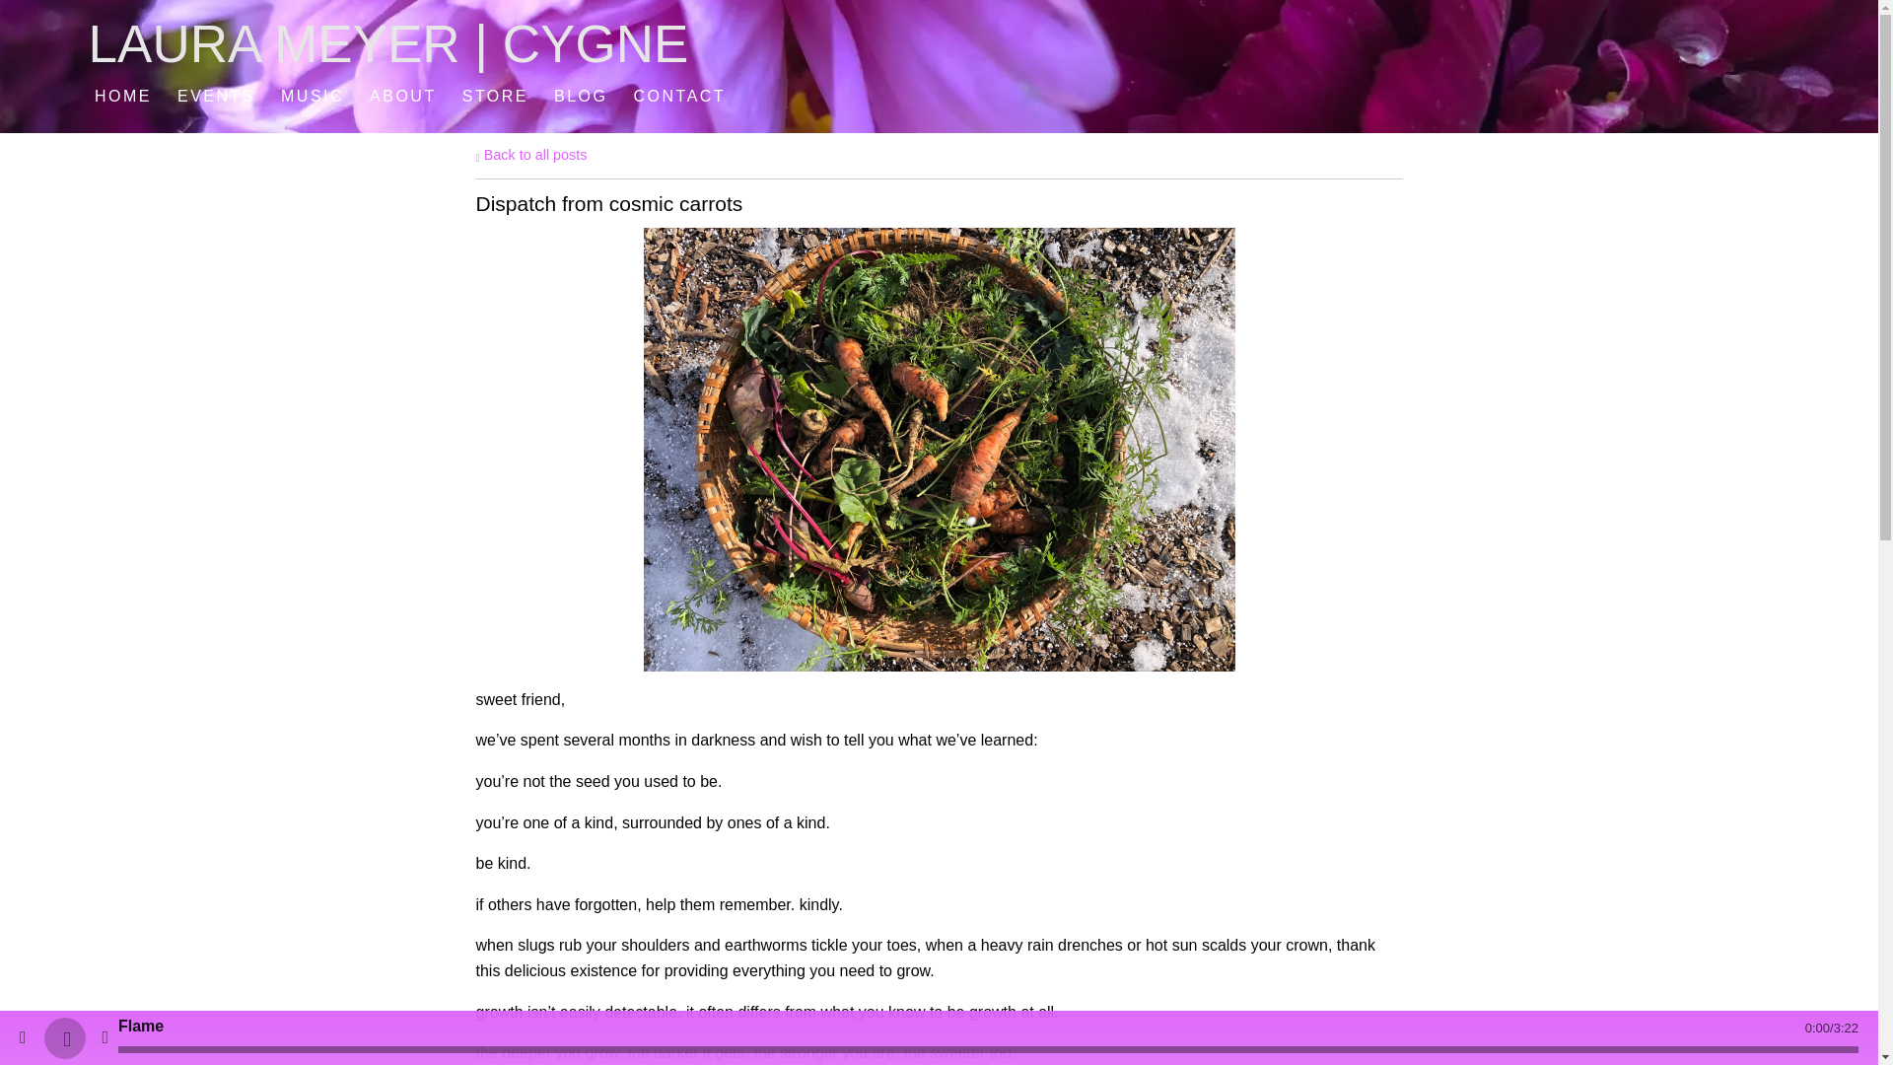 This screenshot has width=1893, height=1065. What do you see at coordinates (530, 155) in the screenshot?
I see `Back to all posts` at bounding box center [530, 155].